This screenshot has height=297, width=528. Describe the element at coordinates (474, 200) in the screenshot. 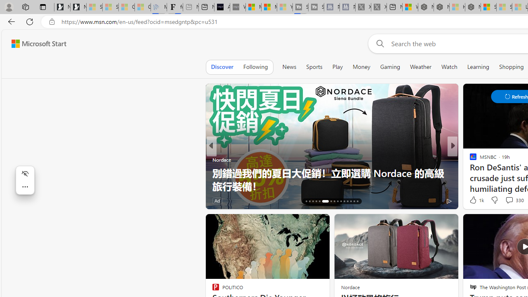

I see `44 Like` at that location.